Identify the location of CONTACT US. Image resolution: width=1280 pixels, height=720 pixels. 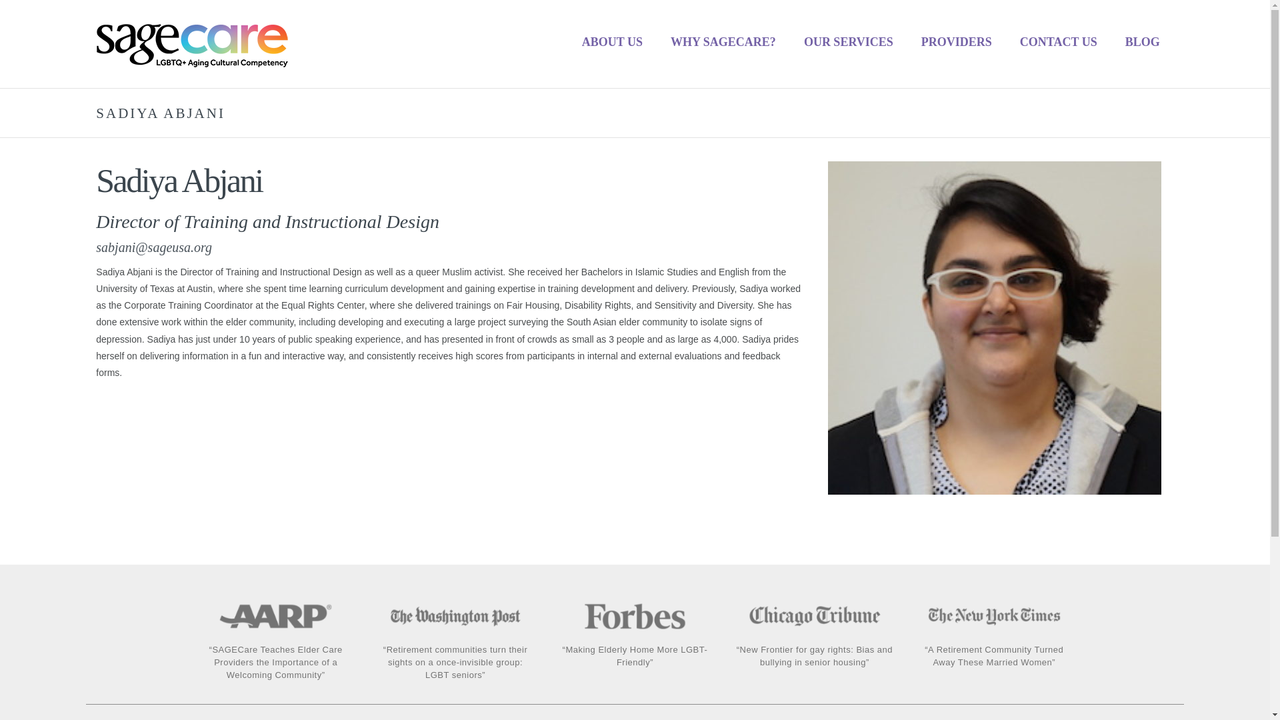
(1059, 41).